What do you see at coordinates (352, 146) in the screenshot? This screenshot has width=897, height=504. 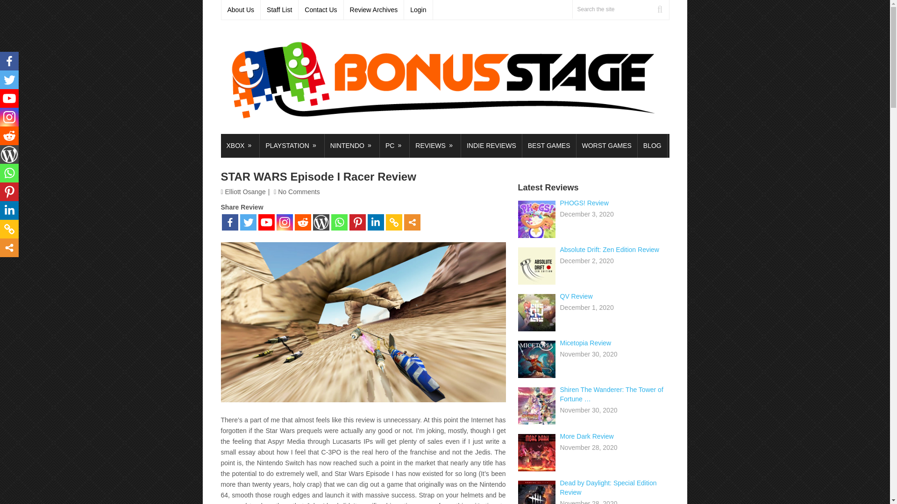 I see `NINTENDO` at bounding box center [352, 146].